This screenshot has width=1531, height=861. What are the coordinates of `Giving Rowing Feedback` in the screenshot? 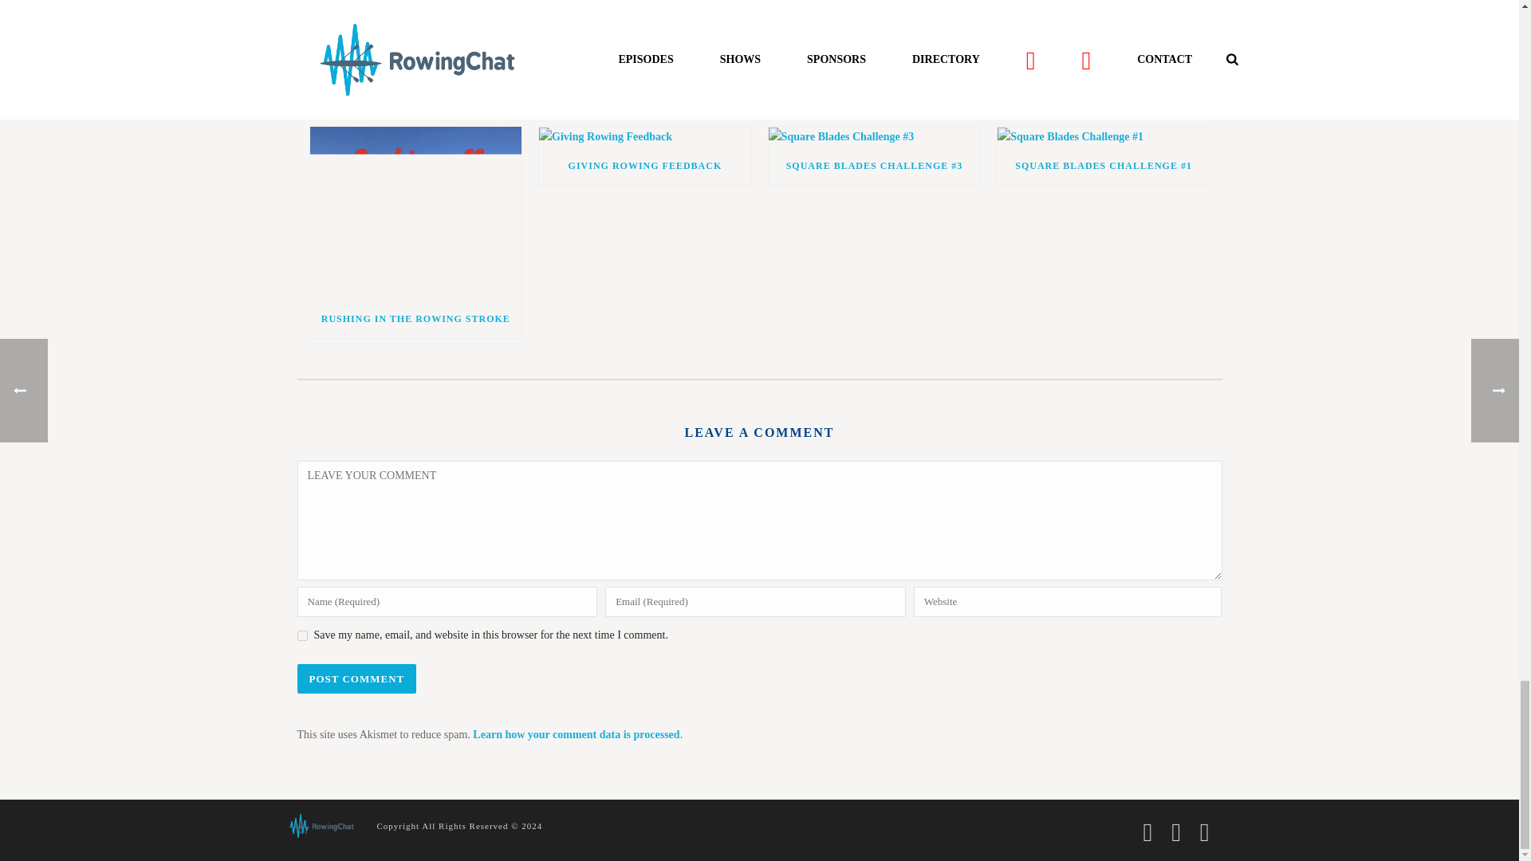 It's located at (644, 136).